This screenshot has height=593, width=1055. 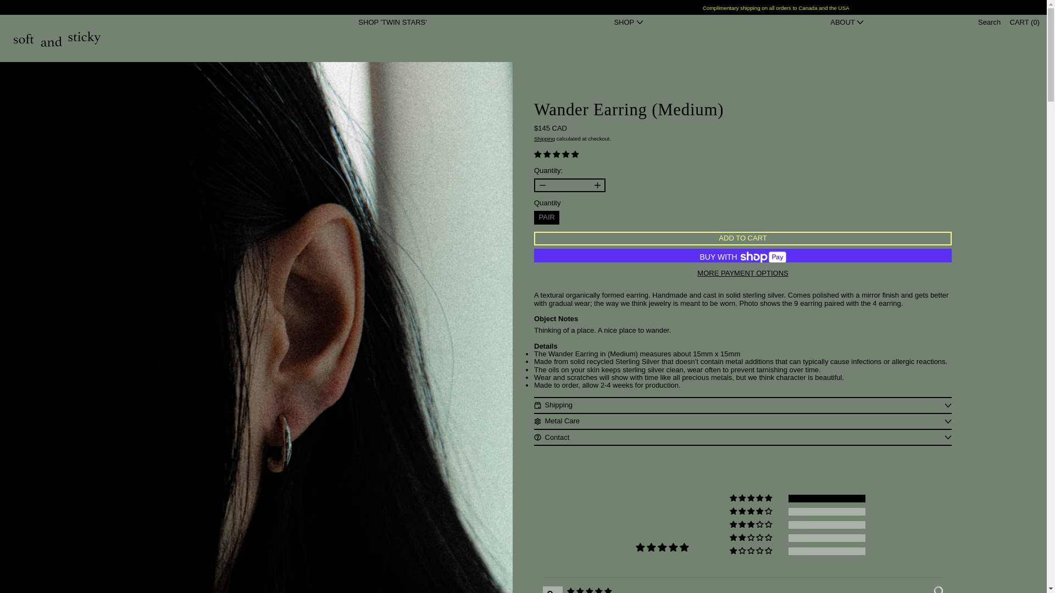 I want to click on SHOP, so click(x=628, y=22).